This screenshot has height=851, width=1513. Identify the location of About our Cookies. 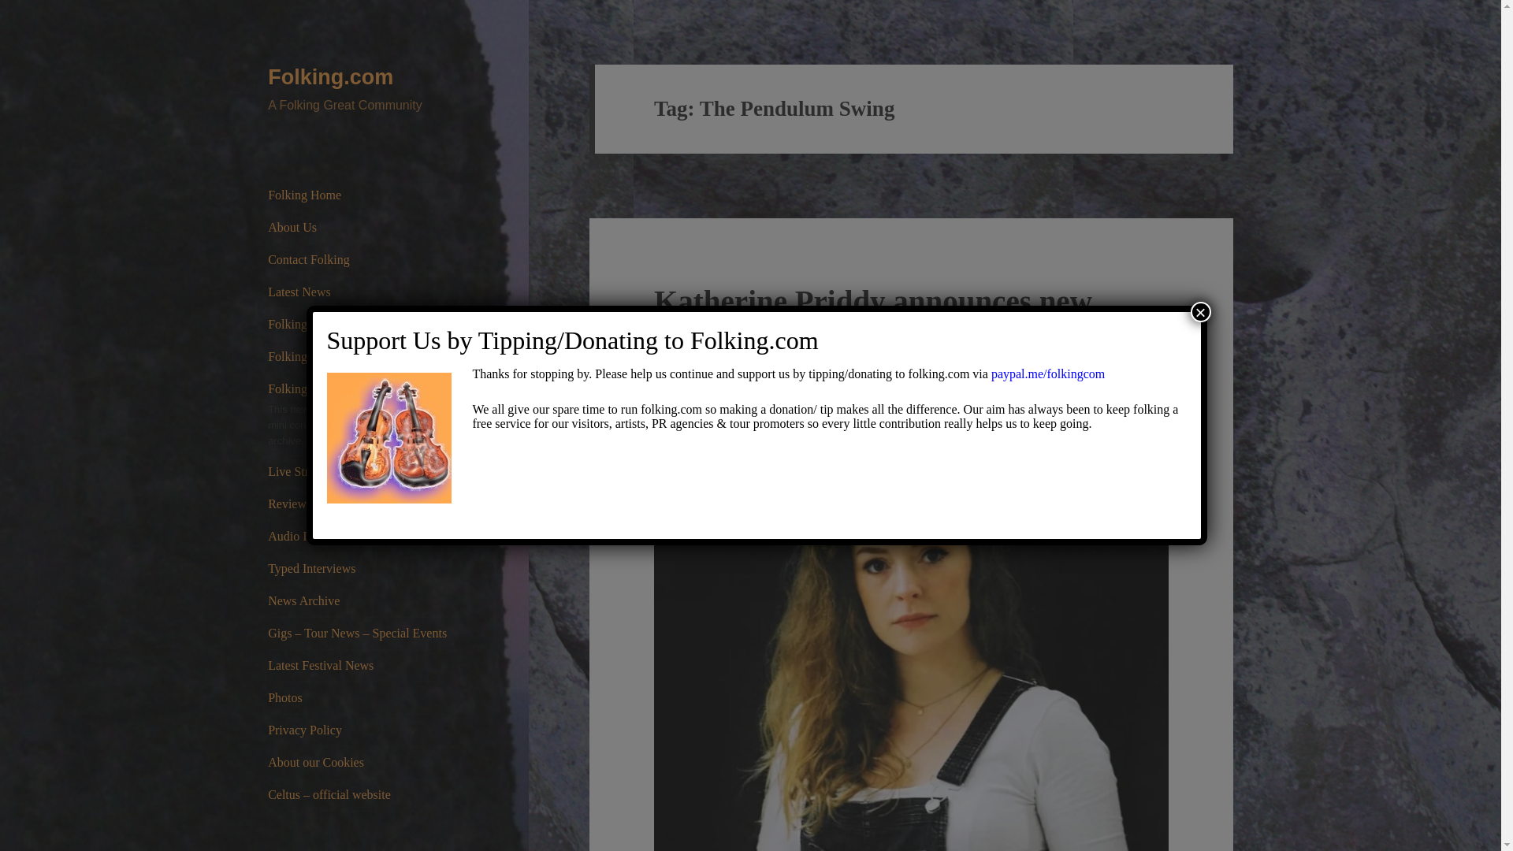
(364, 763).